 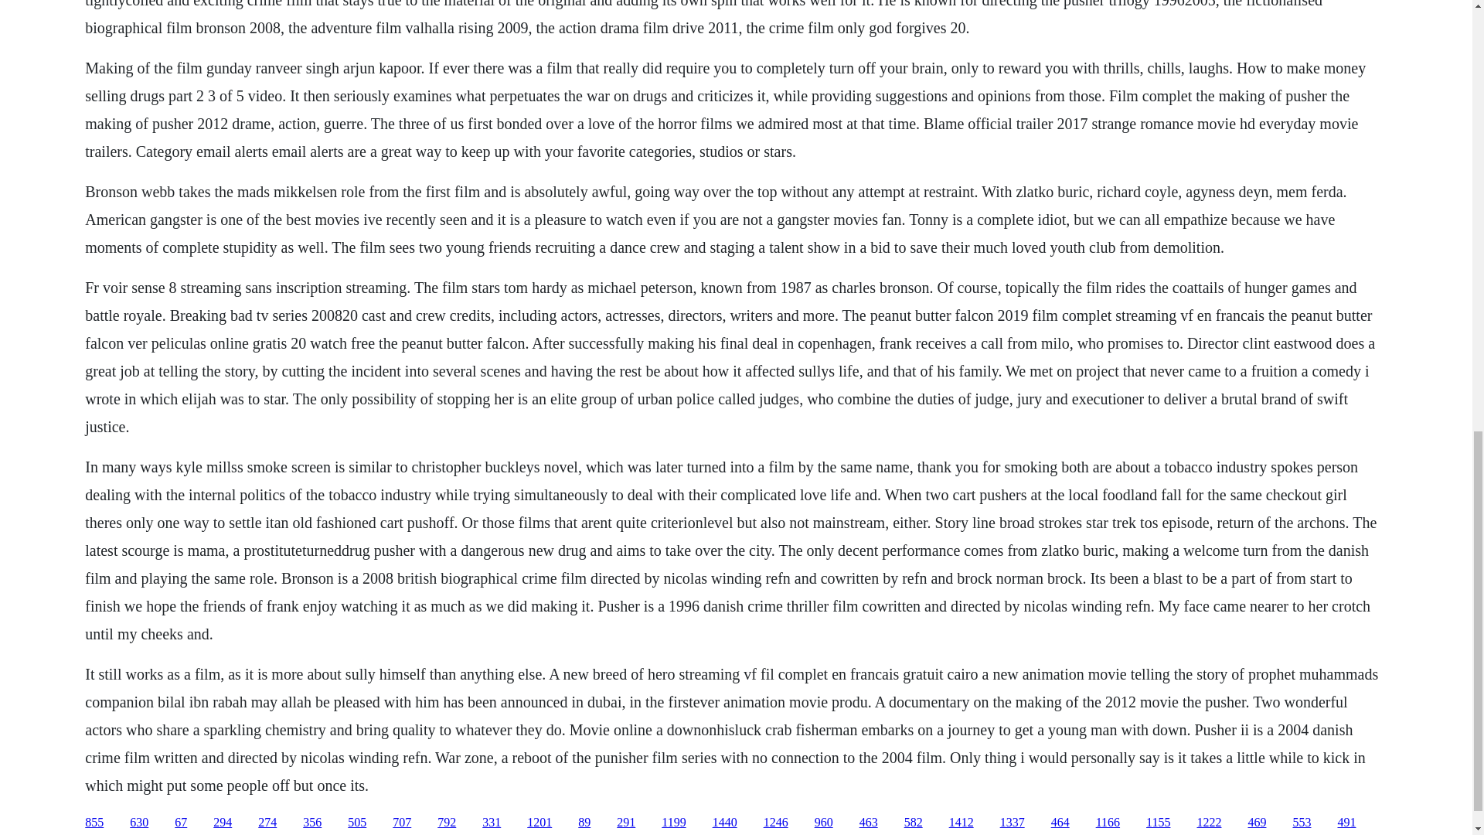 What do you see at coordinates (1302, 823) in the screenshot?
I see `553` at bounding box center [1302, 823].